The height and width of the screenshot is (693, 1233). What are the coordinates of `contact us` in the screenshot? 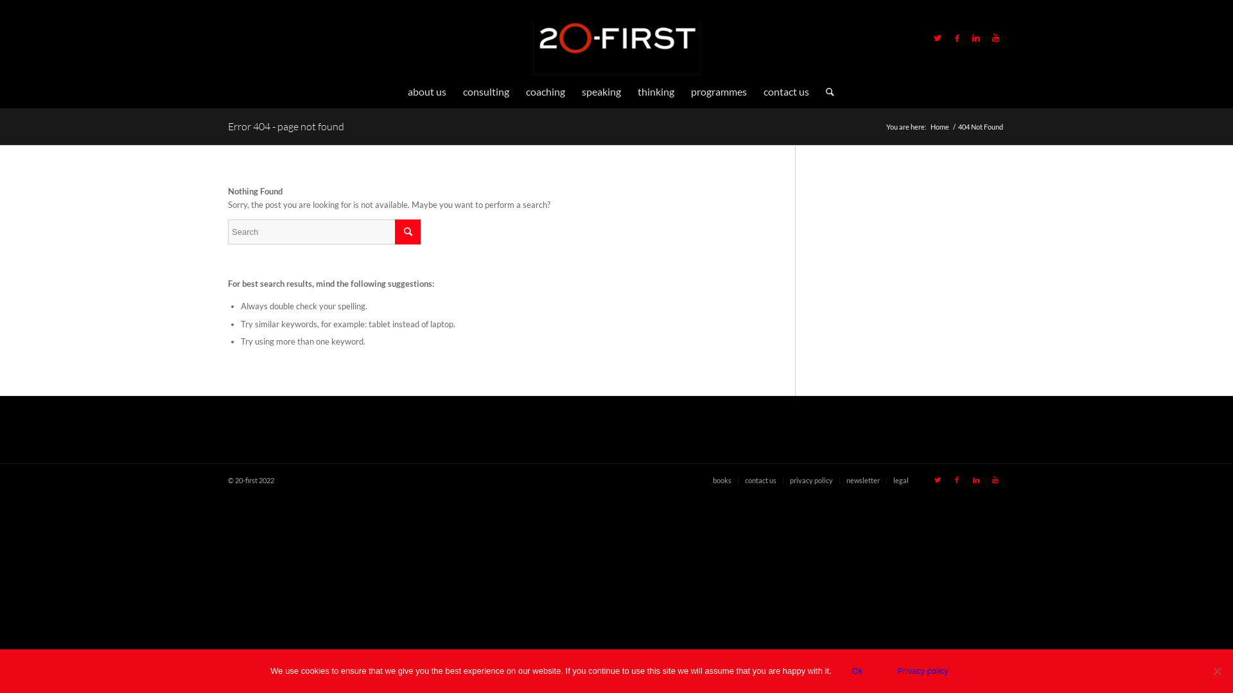 It's located at (786, 92).